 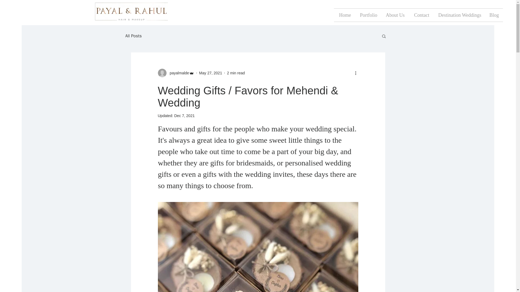 What do you see at coordinates (184, 116) in the screenshot?
I see `Dec 7, 2021` at bounding box center [184, 116].